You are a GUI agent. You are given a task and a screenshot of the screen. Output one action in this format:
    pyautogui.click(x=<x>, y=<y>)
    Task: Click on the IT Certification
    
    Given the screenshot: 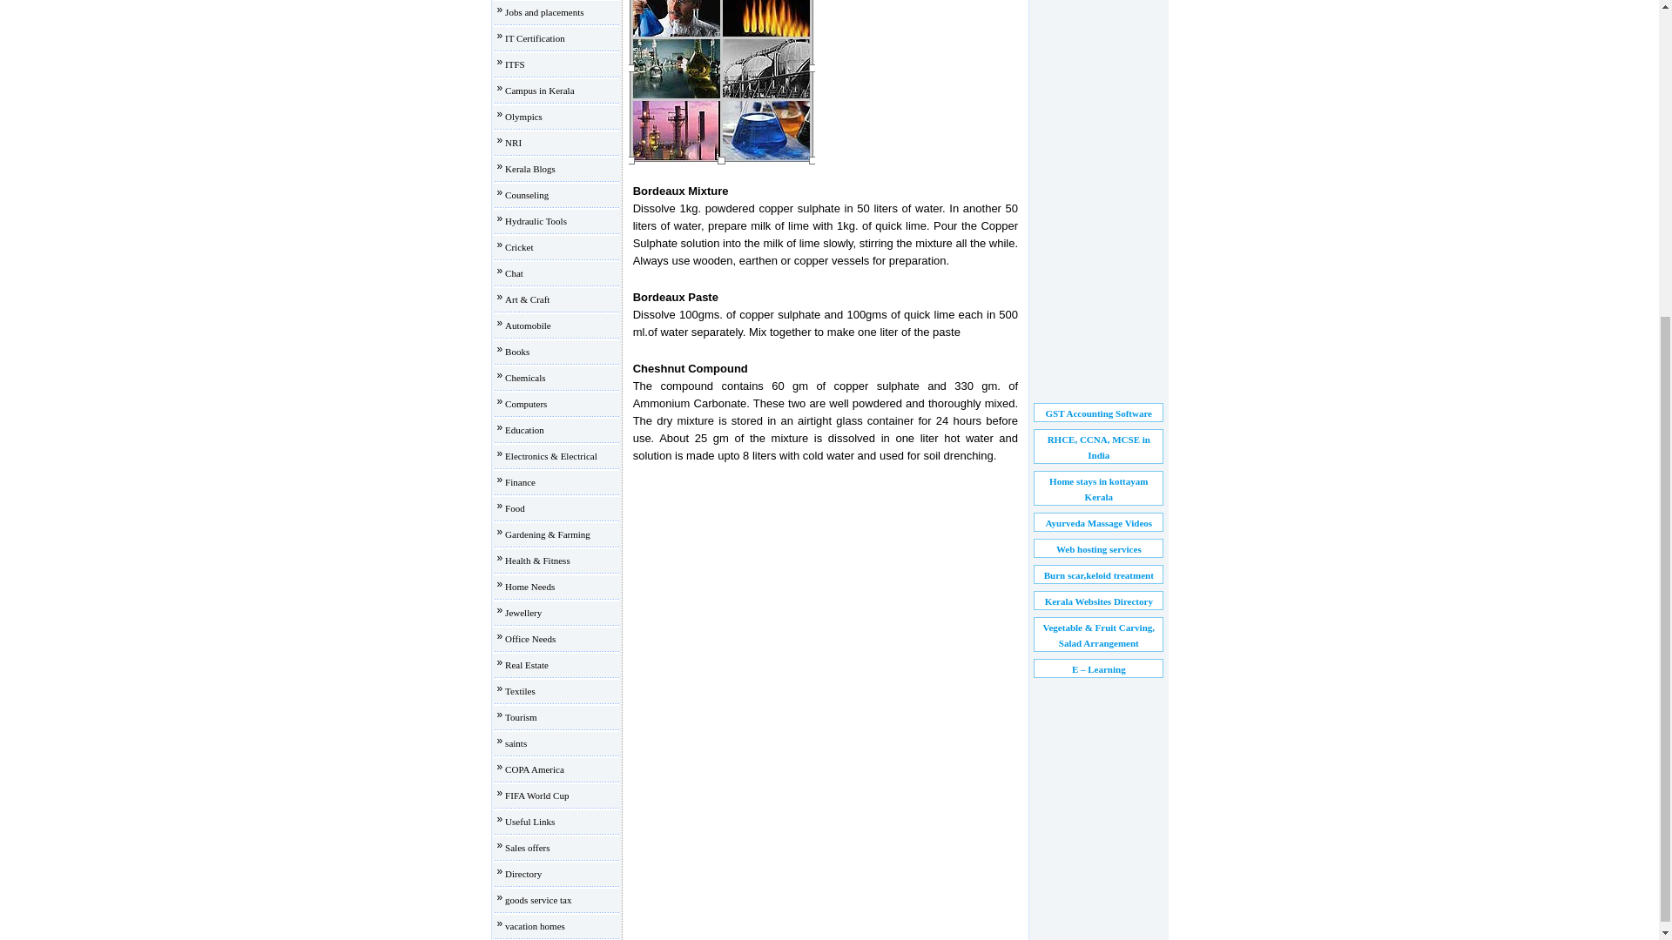 What is the action you would take?
    pyautogui.click(x=535, y=37)
    